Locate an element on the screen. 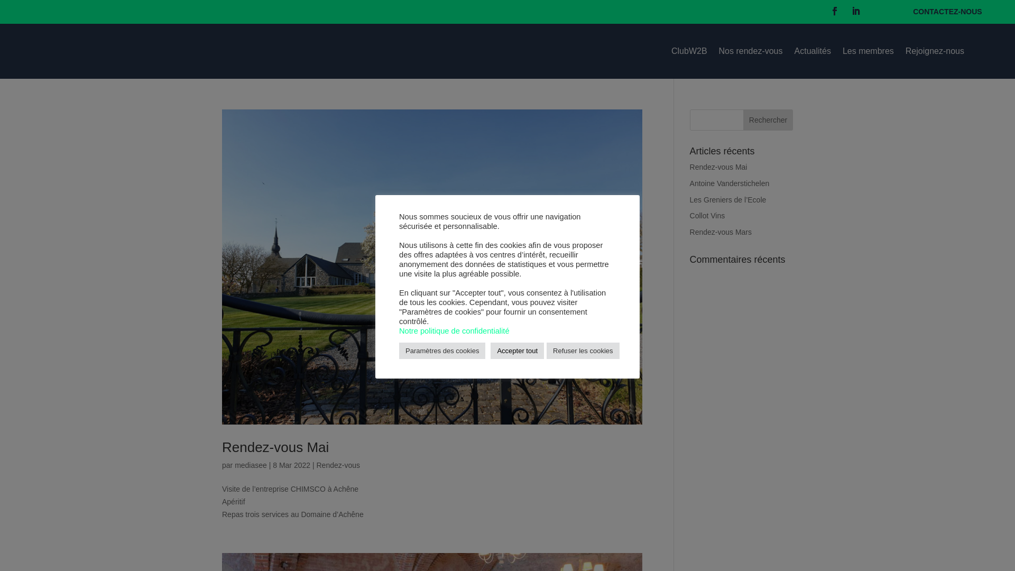 The width and height of the screenshot is (1015, 571). Les membres is located at coordinates (868, 51).